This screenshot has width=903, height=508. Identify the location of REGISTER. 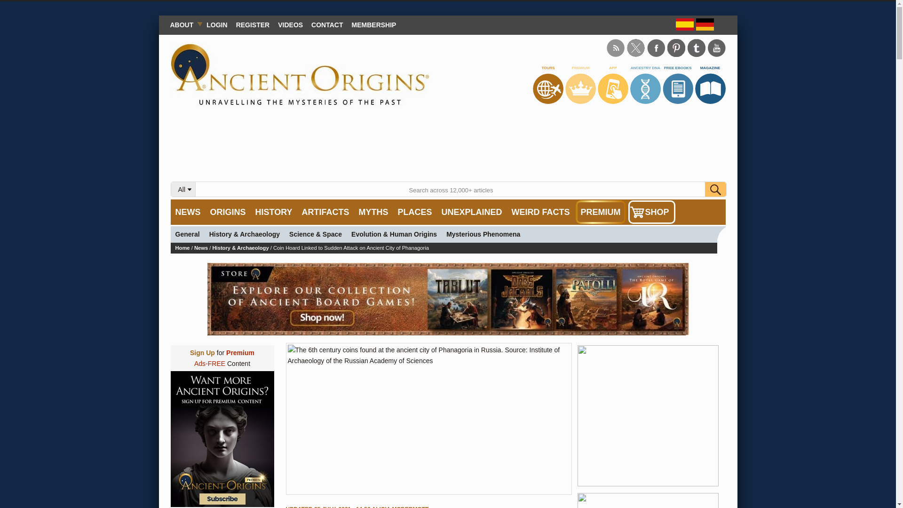
(253, 24).